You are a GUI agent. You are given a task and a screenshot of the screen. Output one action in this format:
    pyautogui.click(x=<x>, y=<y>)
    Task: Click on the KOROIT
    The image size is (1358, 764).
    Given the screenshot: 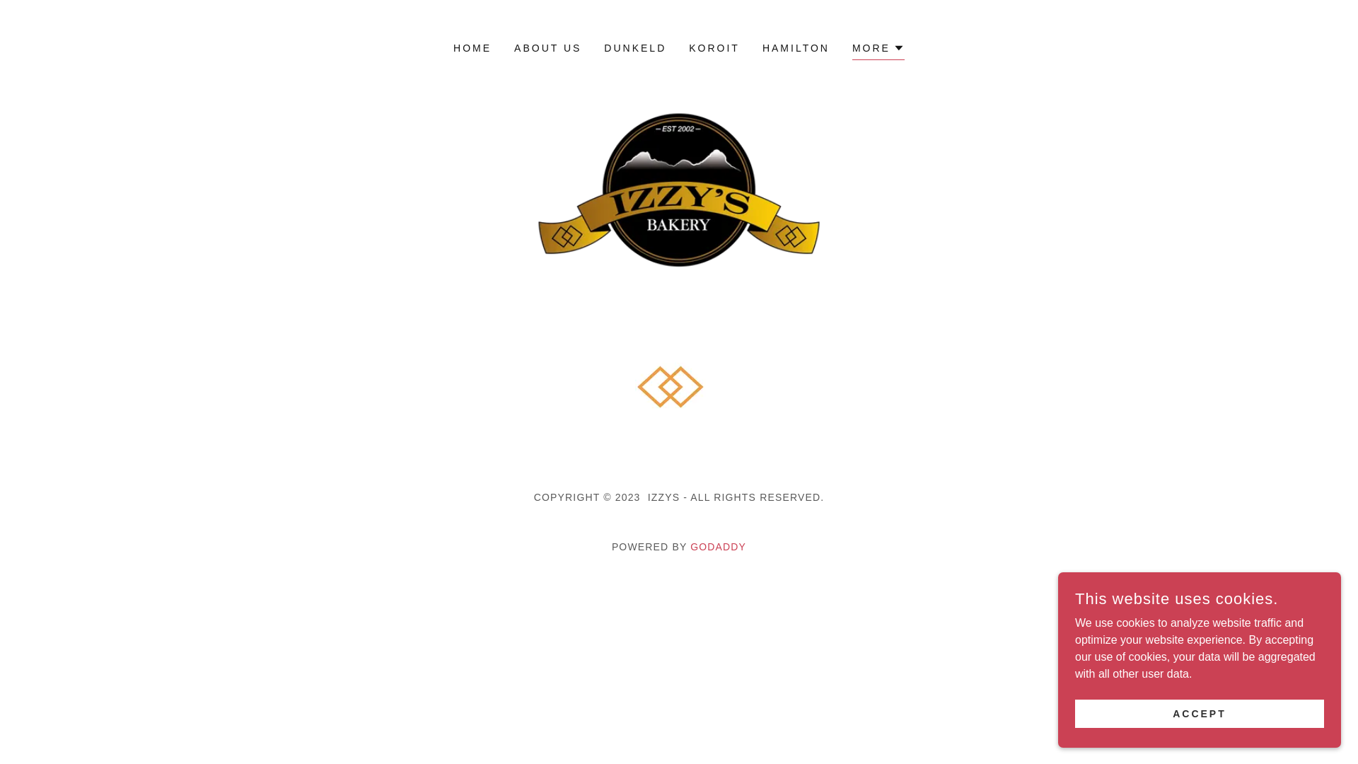 What is the action you would take?
    pyautogui.click(x=714, y=48)
    